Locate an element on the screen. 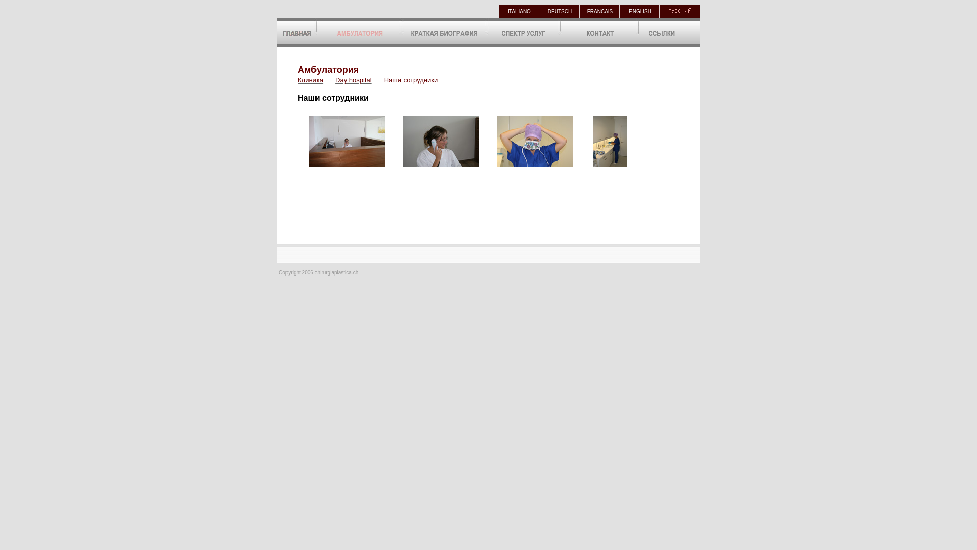 This screenshot has height=550, width=977. DEUTSCH is located at coordinates (560, 11).